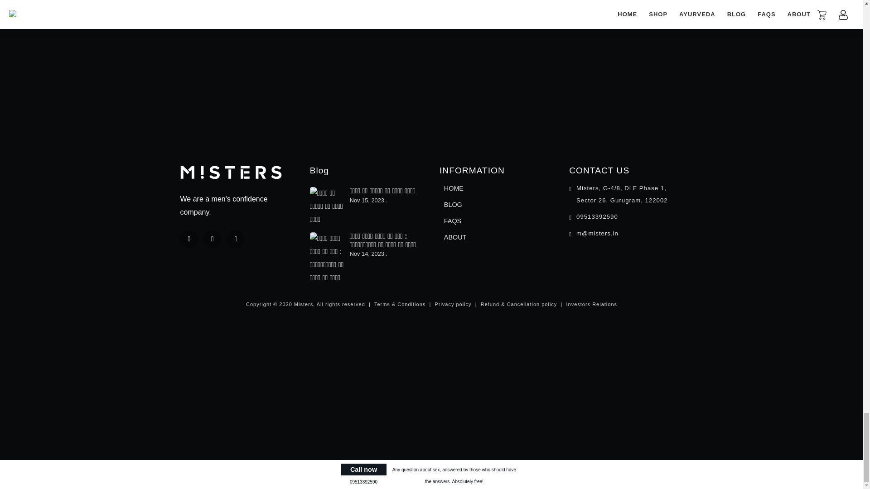 Image resolution: width=870 pixels, height=489 pixels. Describe the element at coordinates (455, 237) in the screenshot. I see `ABOUT` at that location.